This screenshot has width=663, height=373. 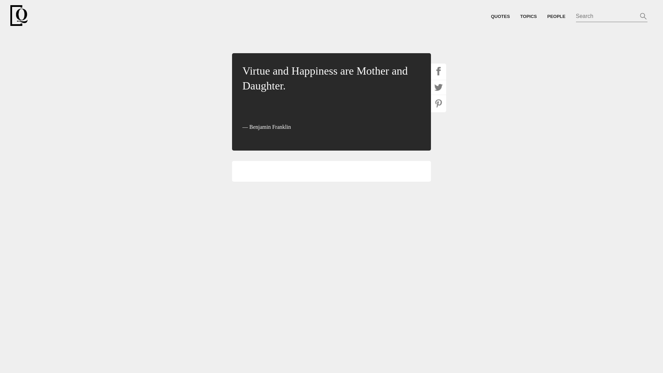 What do you see at coordinates (439, 71) in the screenshot?
I see `Faceook` at bounding box center [439, 71].